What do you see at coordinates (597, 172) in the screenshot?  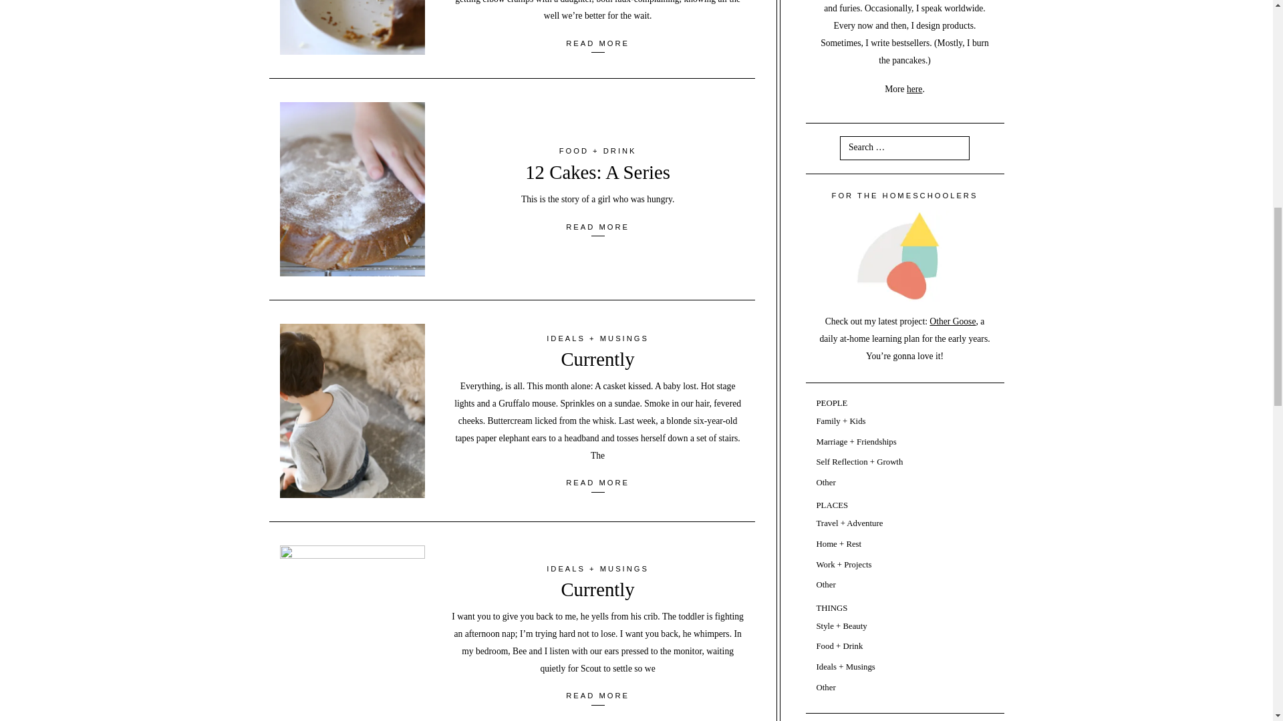 I see `12 Cakes: A Series` at bounding box center [597, 172].